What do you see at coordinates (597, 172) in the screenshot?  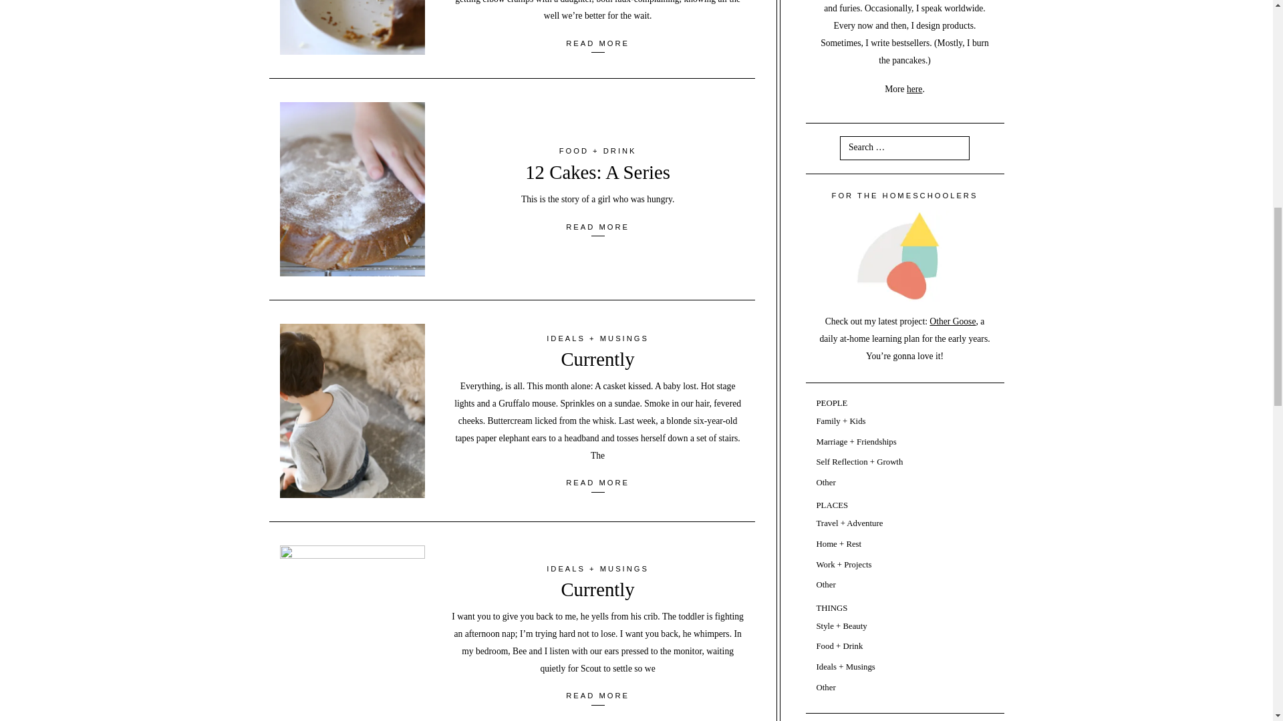 I see `12 Cakes: A Series` at bounding box center [597, 172].